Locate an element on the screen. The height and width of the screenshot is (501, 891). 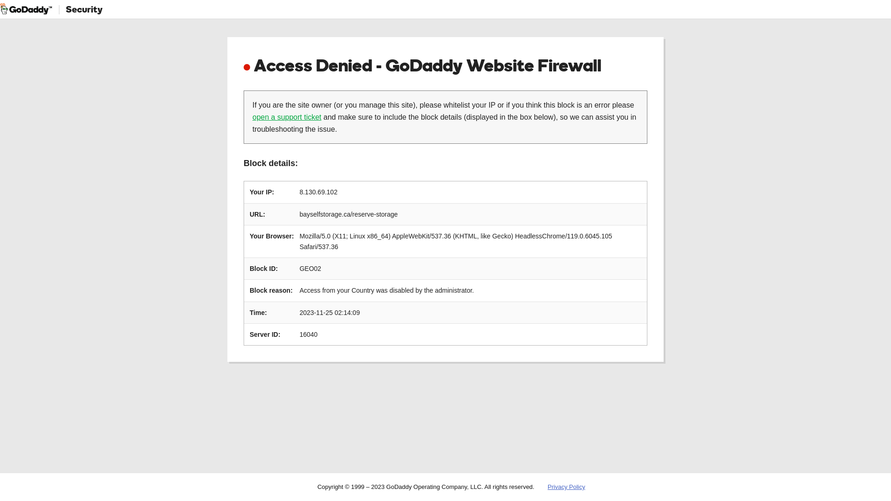
Privacy Policy is located at coordinates (566, 487).